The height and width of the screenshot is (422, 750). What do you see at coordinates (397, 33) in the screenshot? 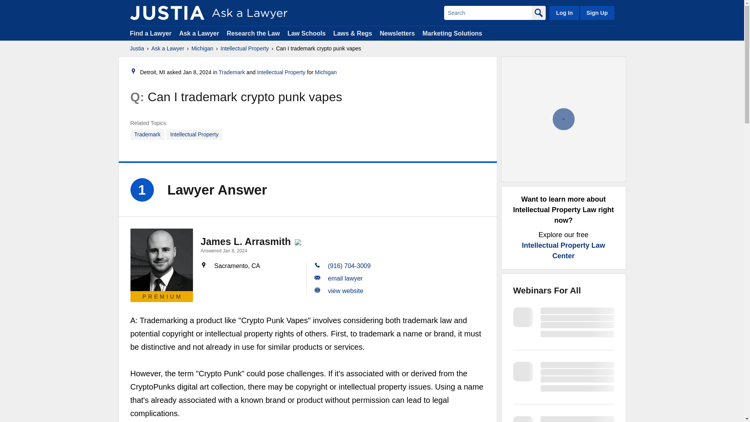
I see `Newsletters` at bounding box center [397, 33].